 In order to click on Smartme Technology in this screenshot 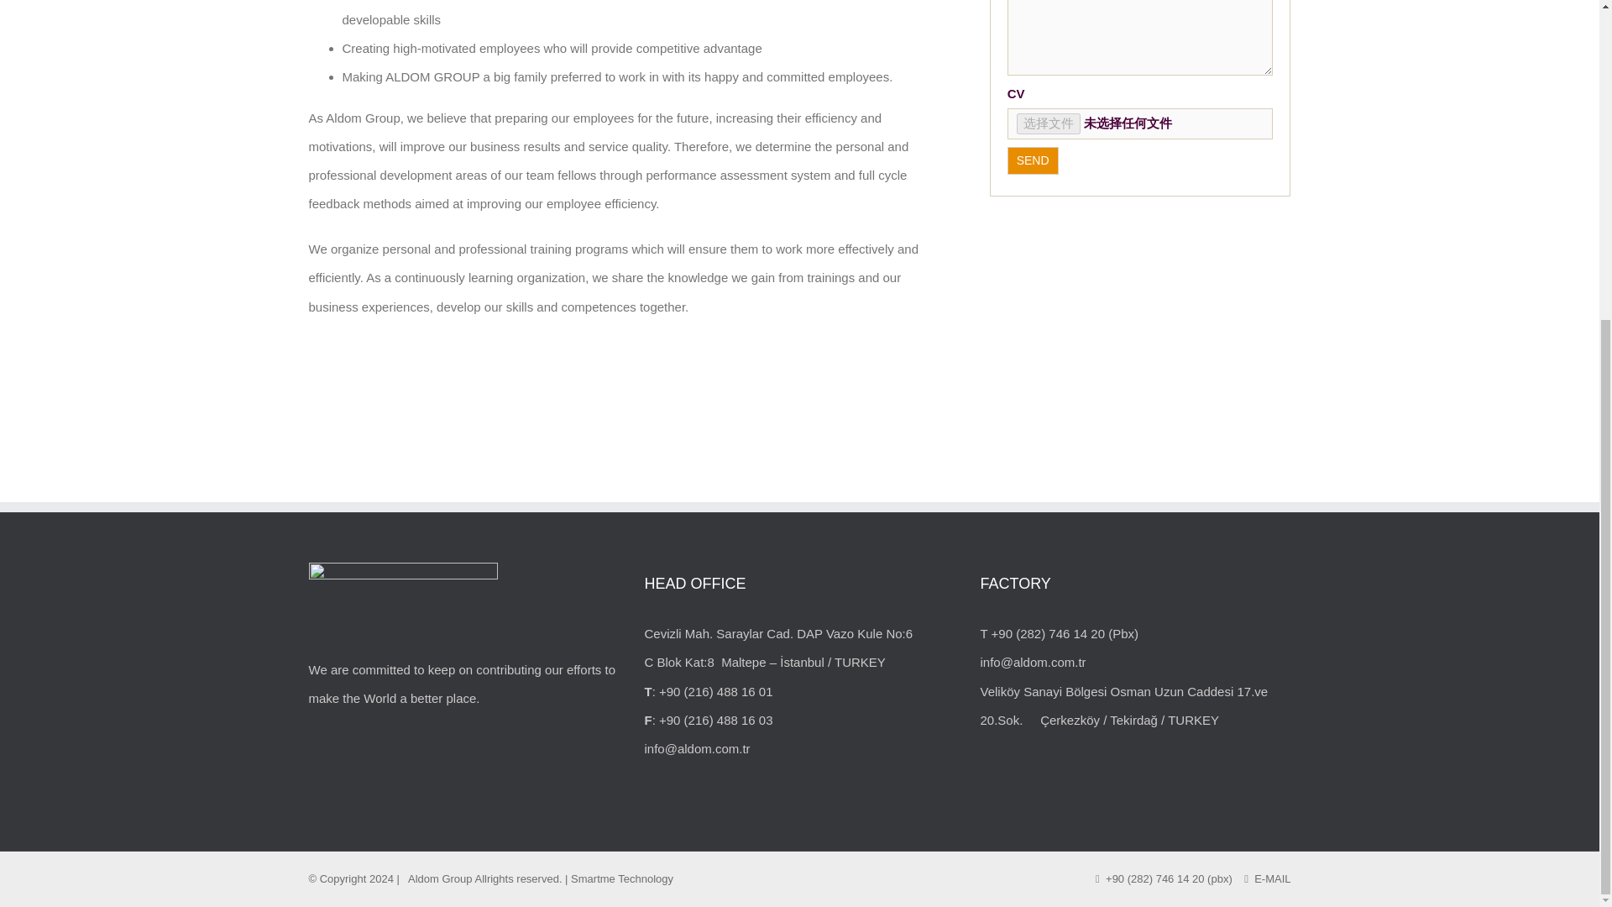, I will do `click(621, 878)`.